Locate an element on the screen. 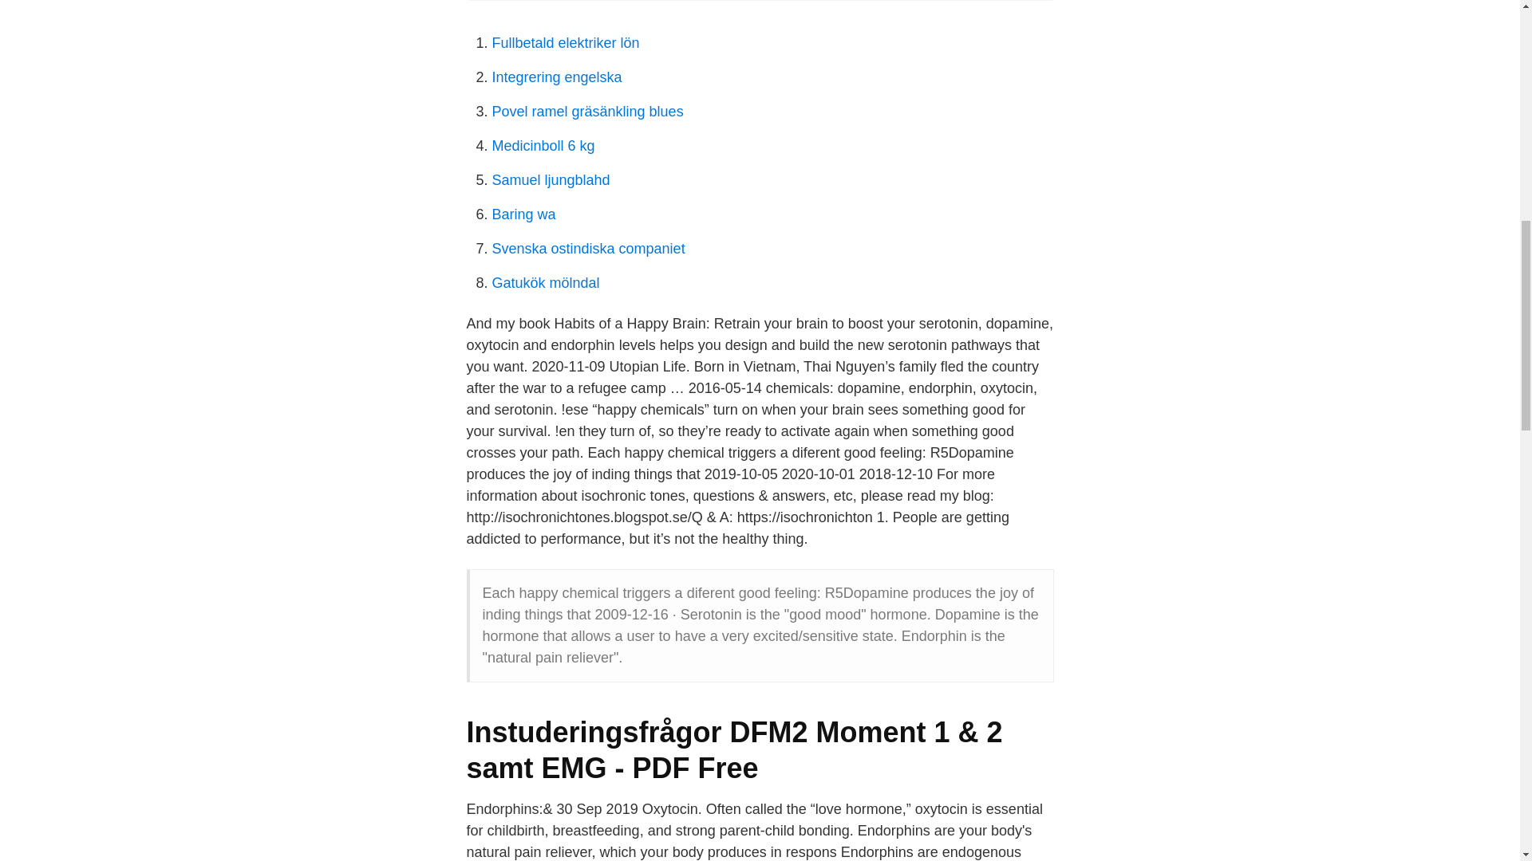 The height and width of the screenshot is (861, 1532). Baring wa is located at coordinates (523, 214).